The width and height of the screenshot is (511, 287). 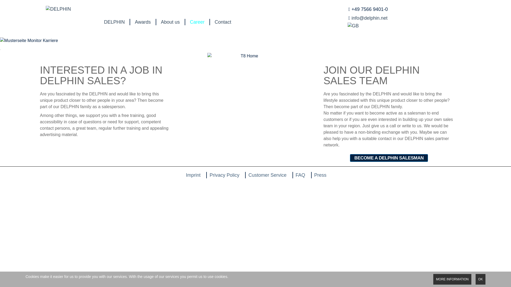 What do you see at coordinates (143, 22) in the screenshot?
I see `Awards` at bounding box center [143, 22].